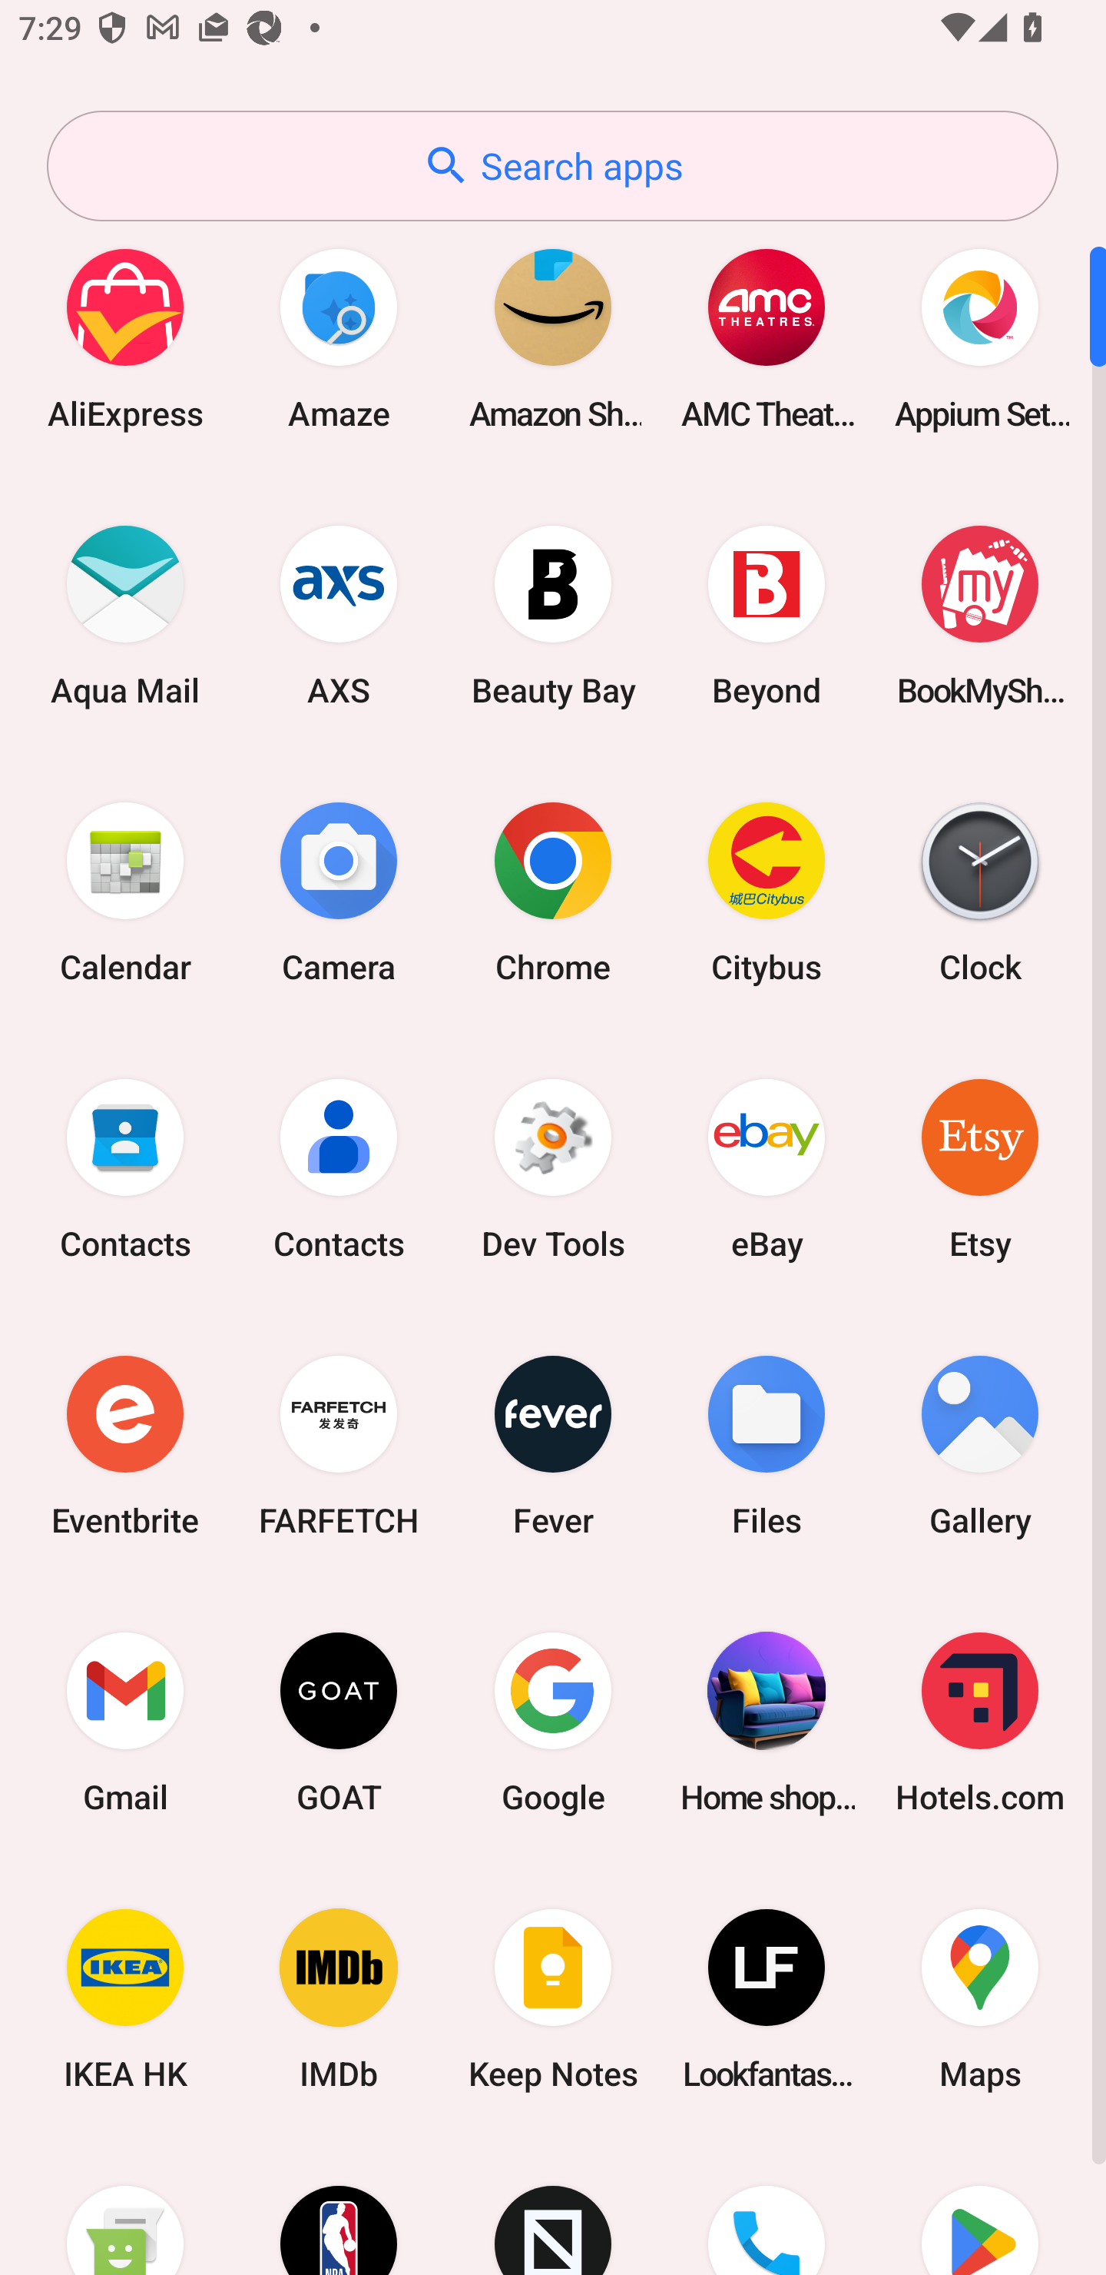 This screenshot has width=1106, height=2275. I want to click on Home shopping, so click(767, 1722).